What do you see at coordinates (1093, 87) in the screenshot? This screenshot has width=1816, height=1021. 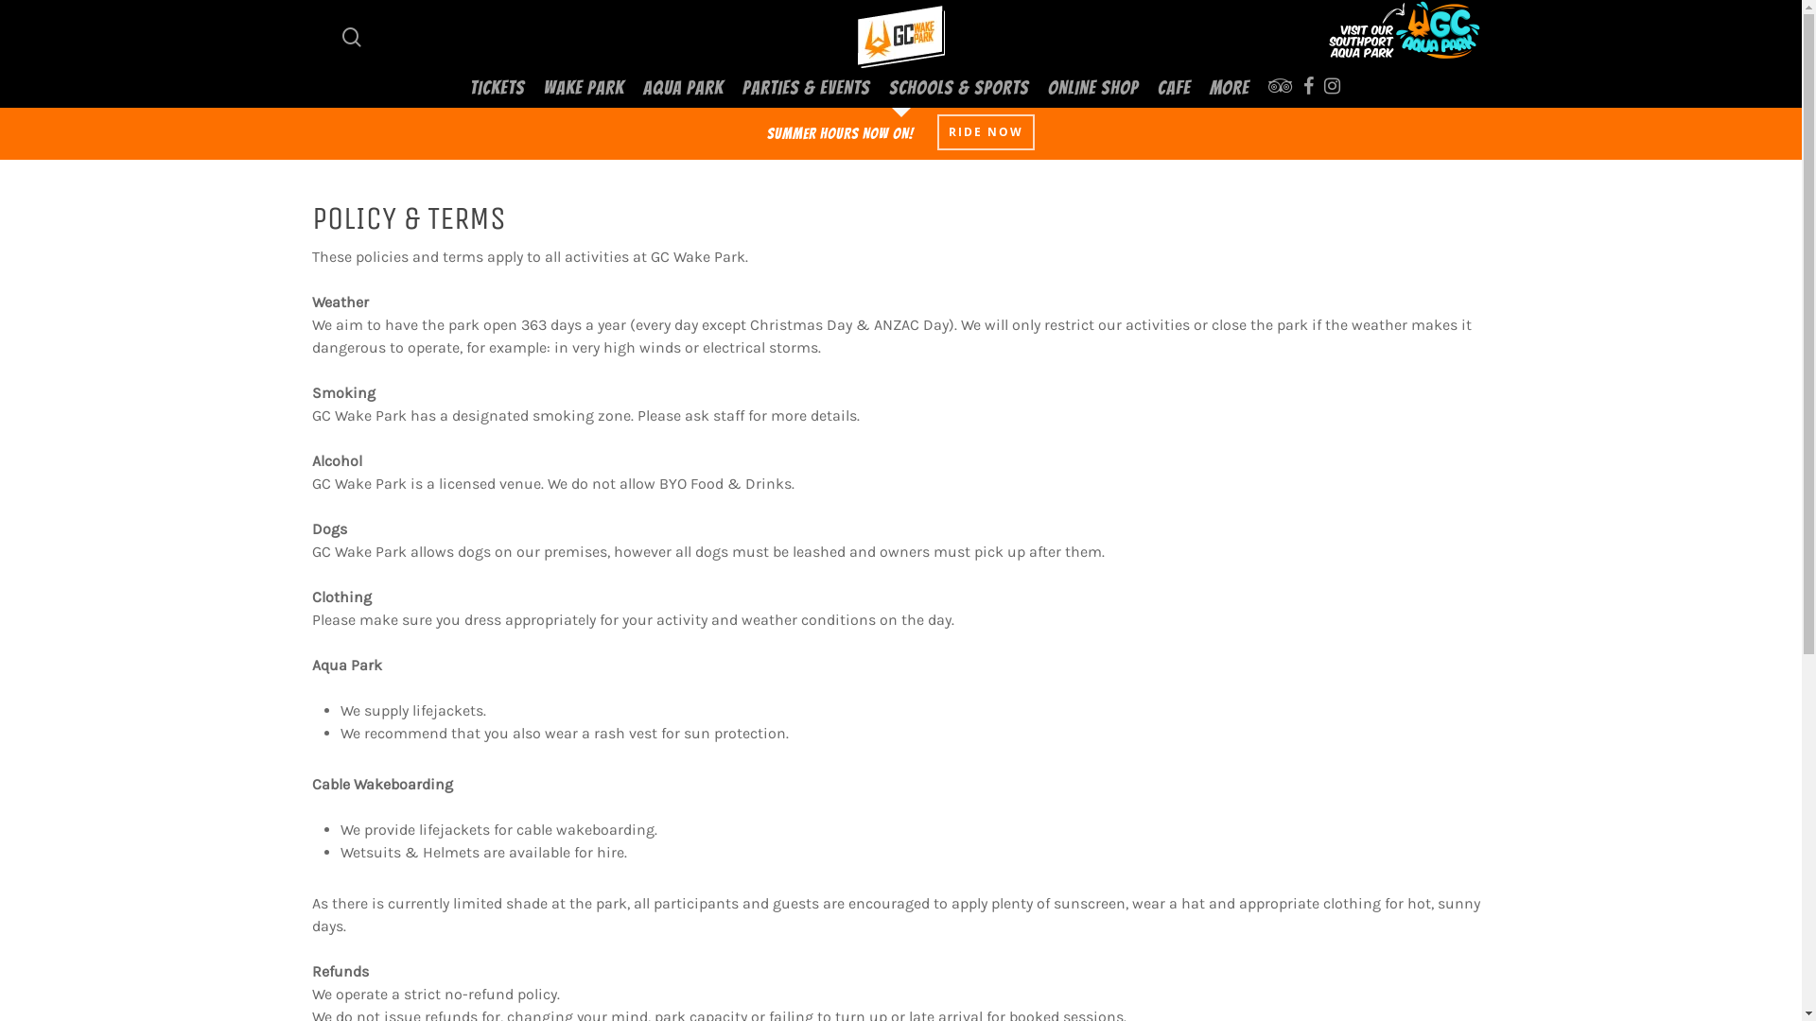 I see `ONLINE SHOP` at bounding box center [1093, 87].